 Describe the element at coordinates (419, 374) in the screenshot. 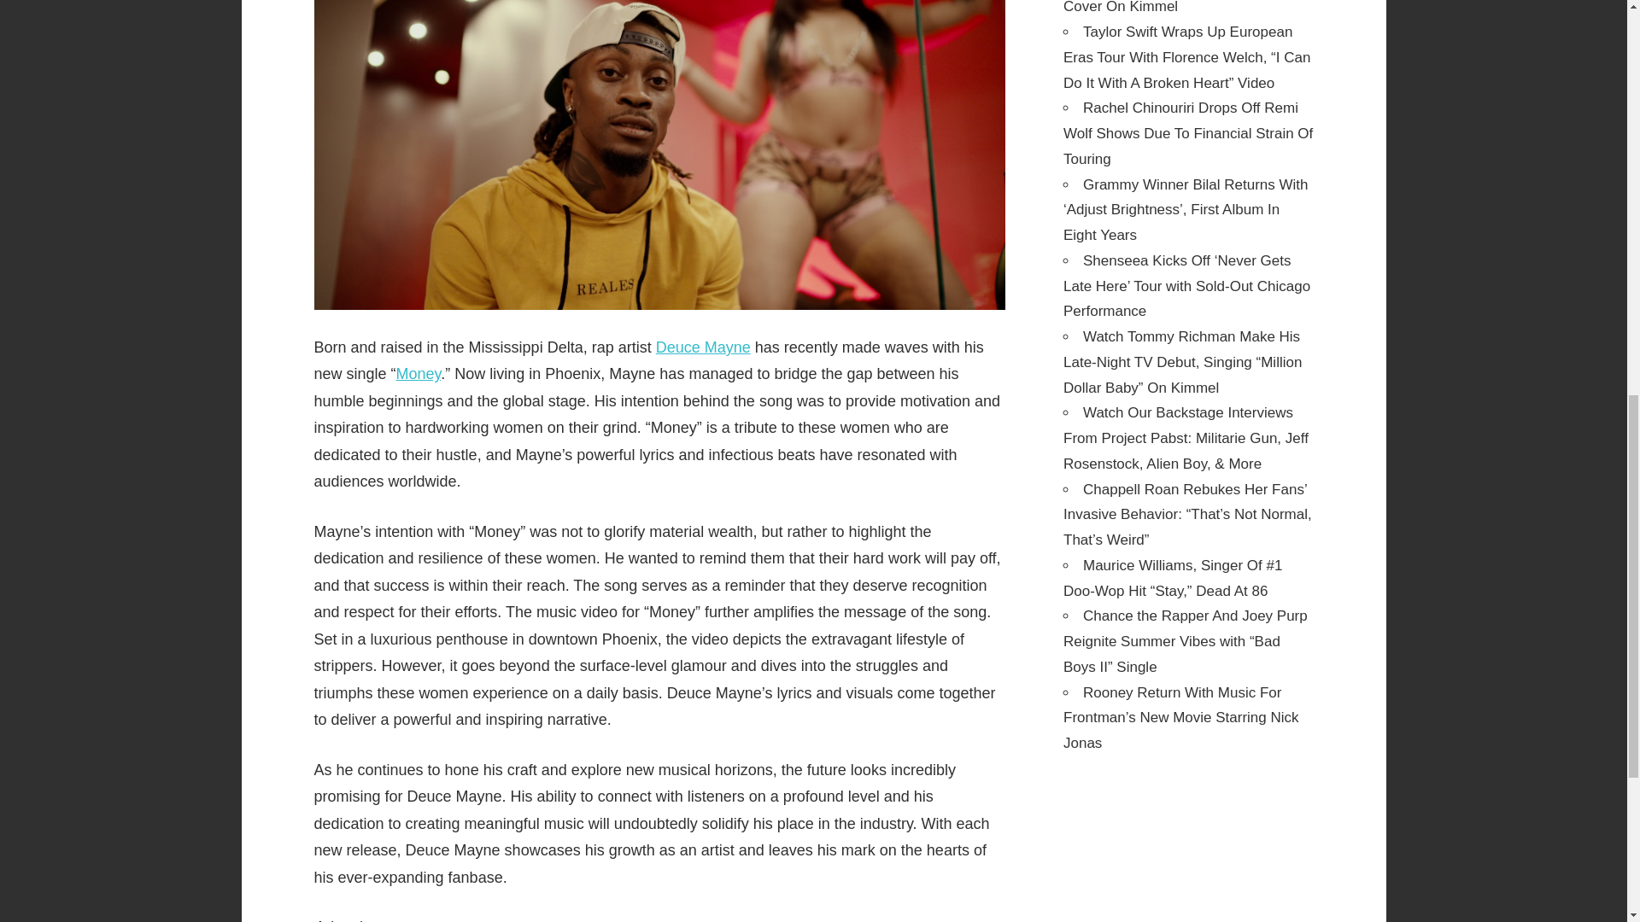

I see `Money` at that location.